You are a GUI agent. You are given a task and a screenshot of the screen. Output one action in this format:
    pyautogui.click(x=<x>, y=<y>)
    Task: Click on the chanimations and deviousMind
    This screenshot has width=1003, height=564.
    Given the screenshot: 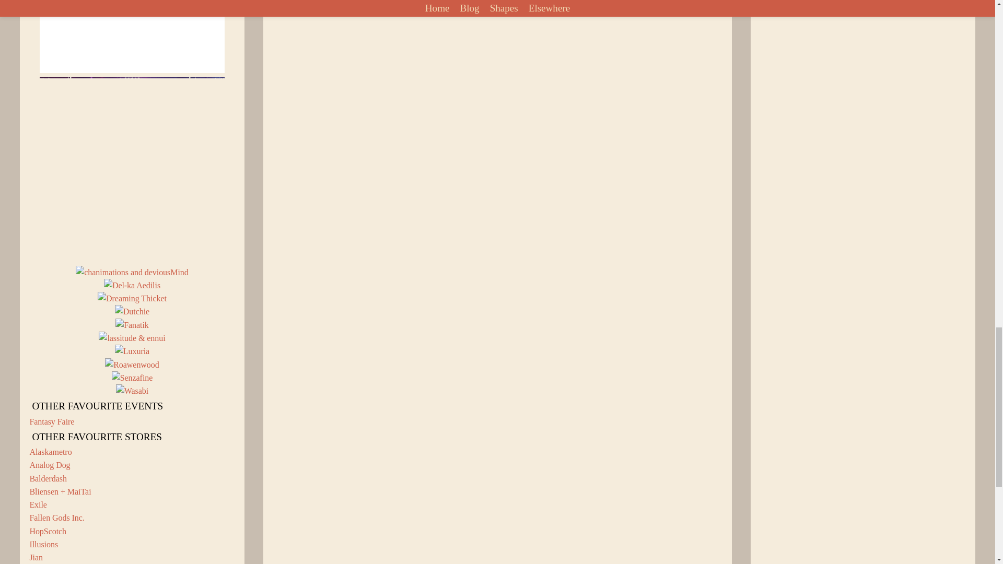 What is the action you would take?
    pyautogui.click(x=132, y=272)
    